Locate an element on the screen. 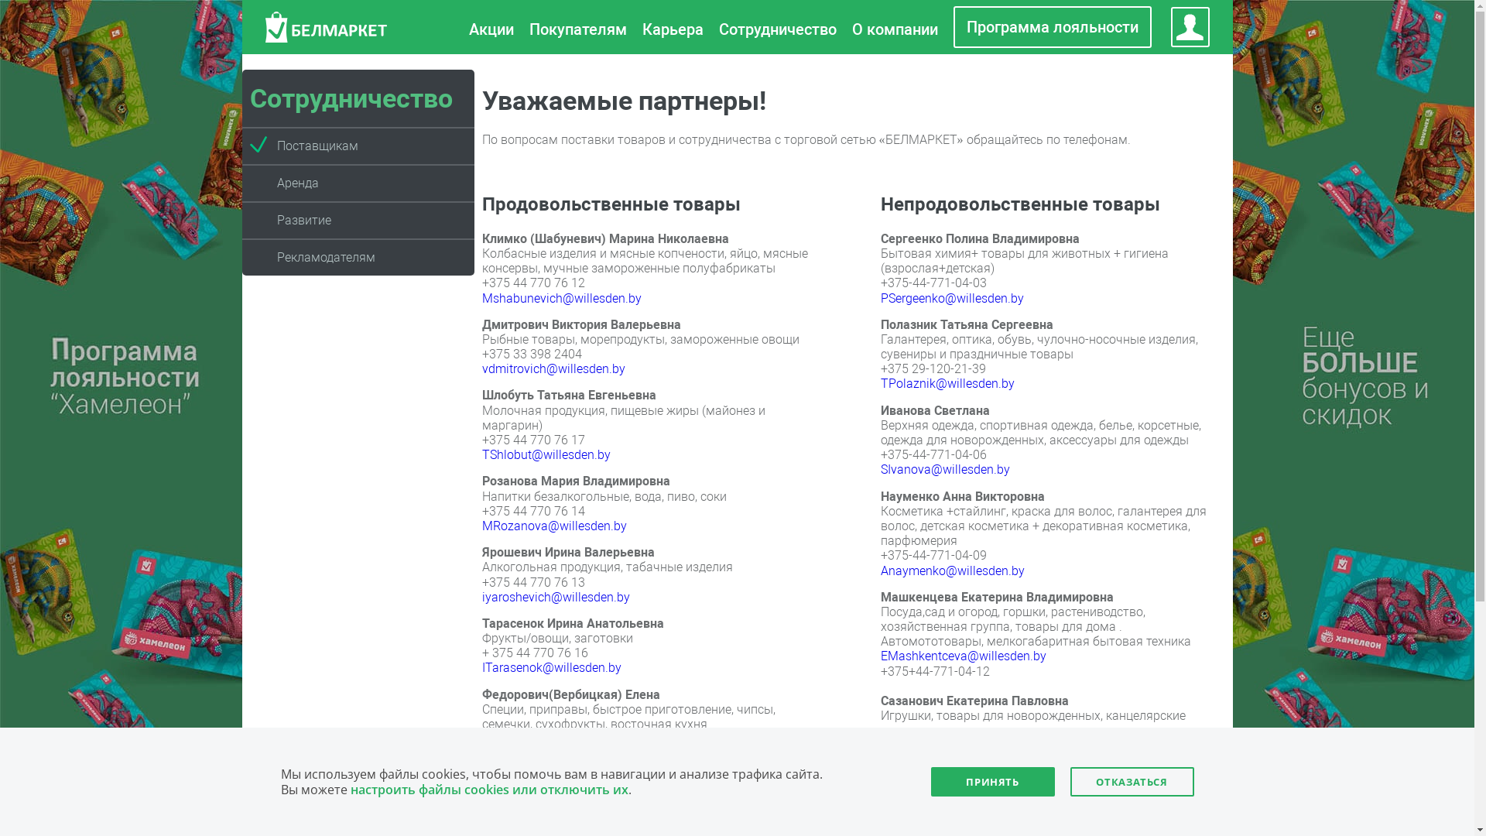  PSergeenko@willesden.by is located at coordinates (952, 299).